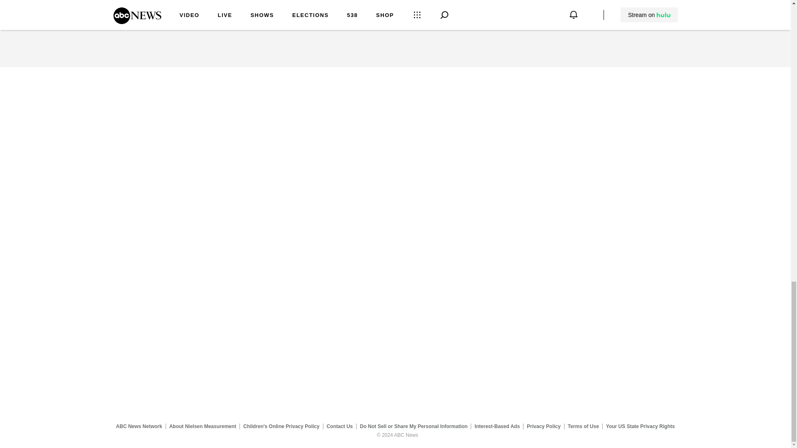 The width and height of the screenshot is (797, 448). What do you see at coordinates (497, 426) in the screenshot?
I see `Interest-Based Ads` at bounding box center [497, 426].